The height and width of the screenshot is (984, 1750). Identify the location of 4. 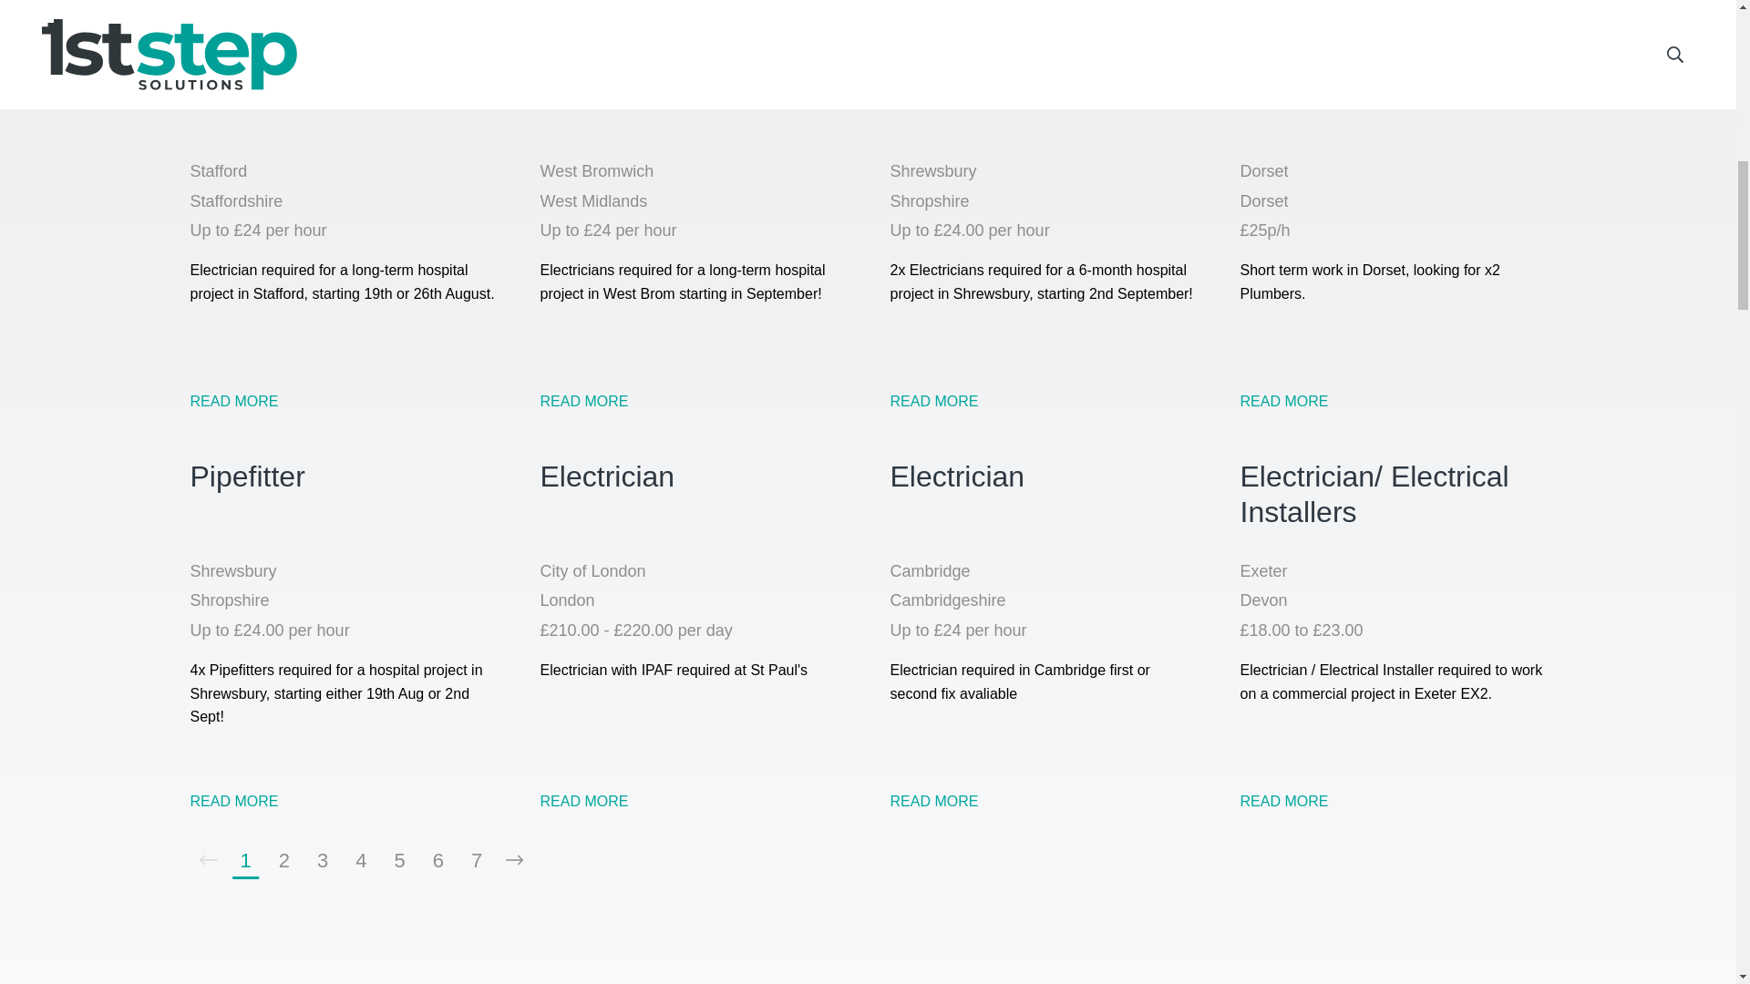
(360, 860).